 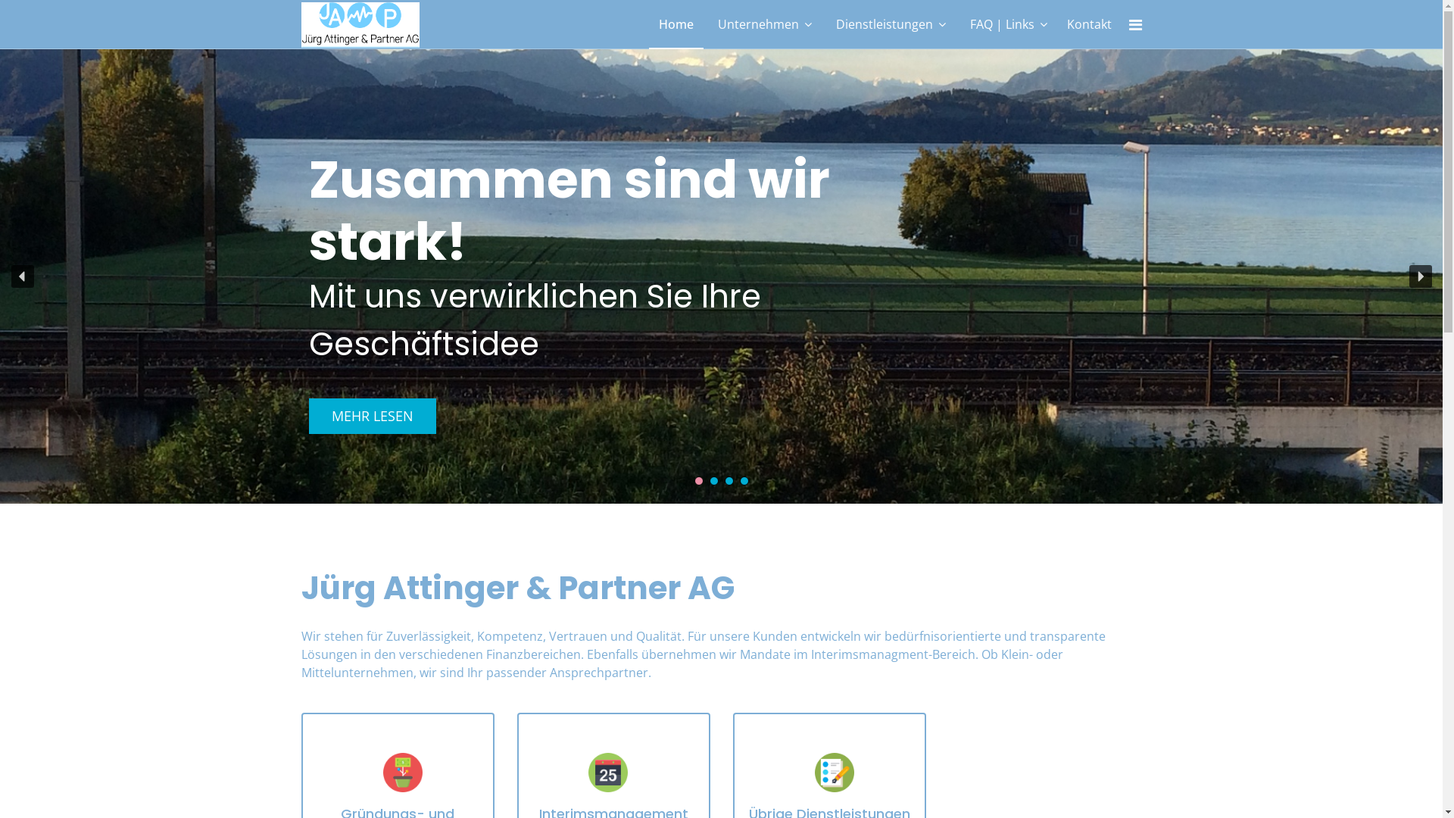 What do you see at coordinates (764, 24) in the screenshot?
I see `Unternehmen` at bounding box center [764, 24].